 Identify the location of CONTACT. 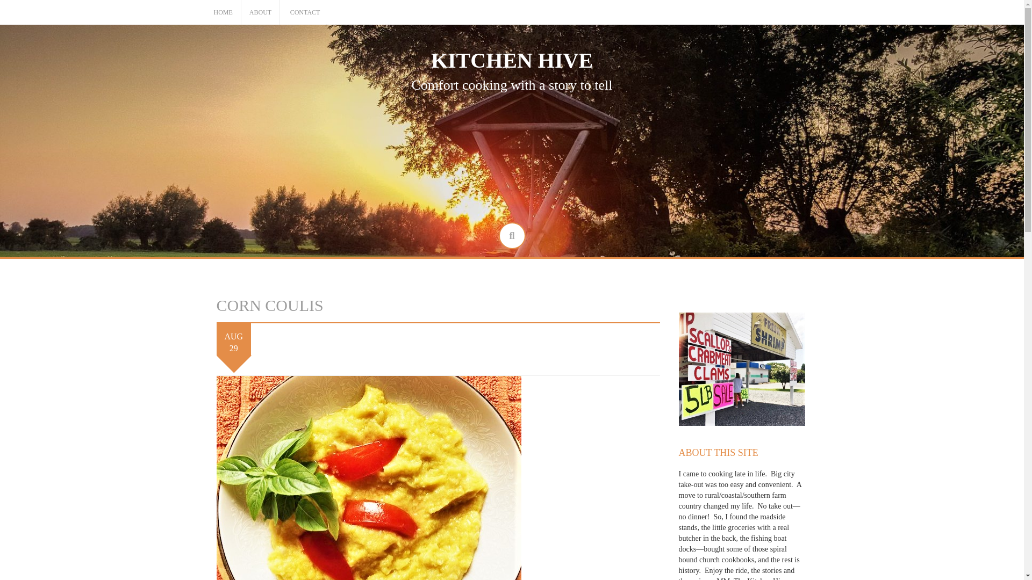
(305, 13).